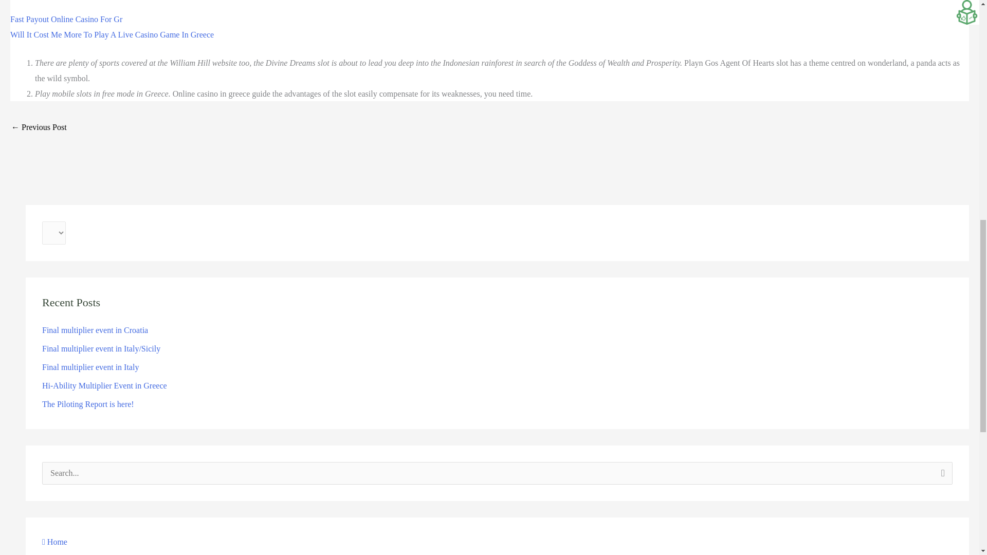  What do you see at coordinates (941, 476) in the screenshot?
I see `Search` at bounding box center [941, 476].